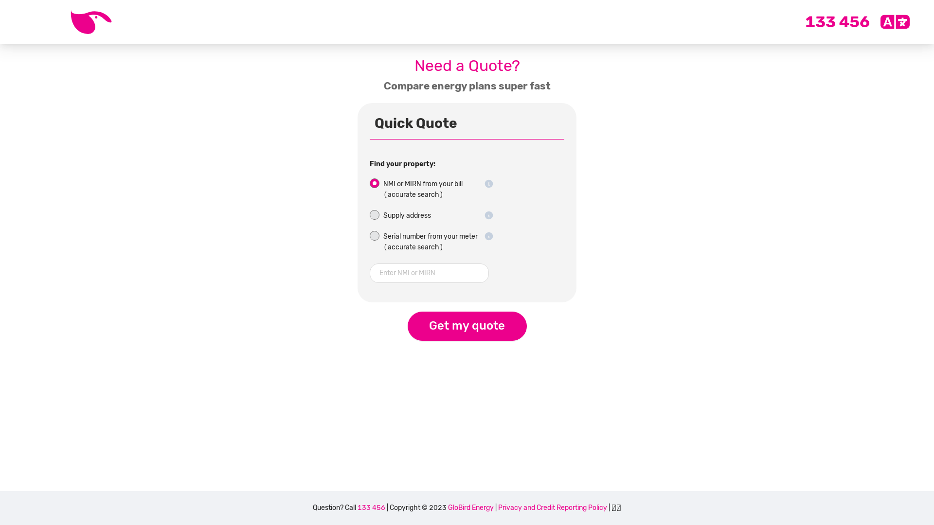 This screenshot has height=525, width=934. What do you see at coordinates (467, 326) in the screenshot?
I see `Get my quote` at bounding box center [467, 326].